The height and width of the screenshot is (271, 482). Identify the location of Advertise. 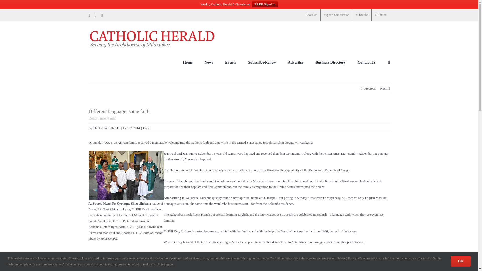
(296, 62).